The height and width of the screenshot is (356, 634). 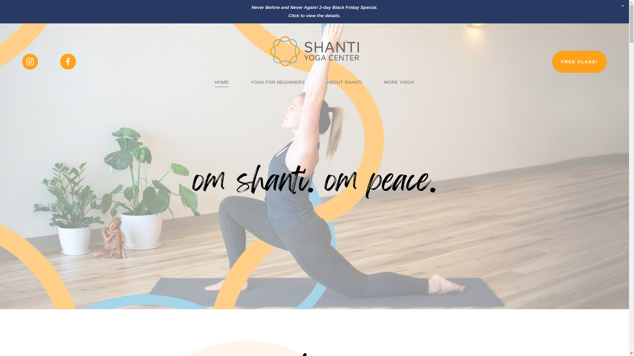 I want to click on ABOUT SHANTI, so click(x=344, y=82).